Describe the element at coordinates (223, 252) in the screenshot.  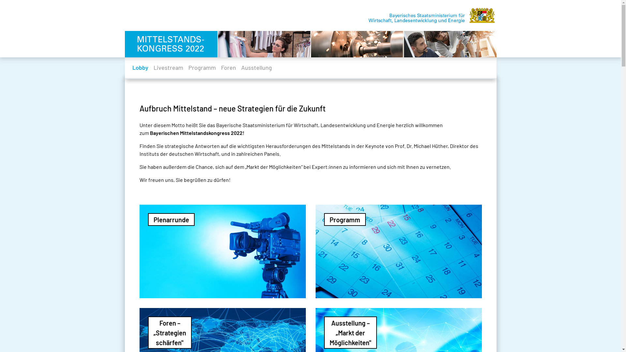
I see `Plenarrunde` at that location.